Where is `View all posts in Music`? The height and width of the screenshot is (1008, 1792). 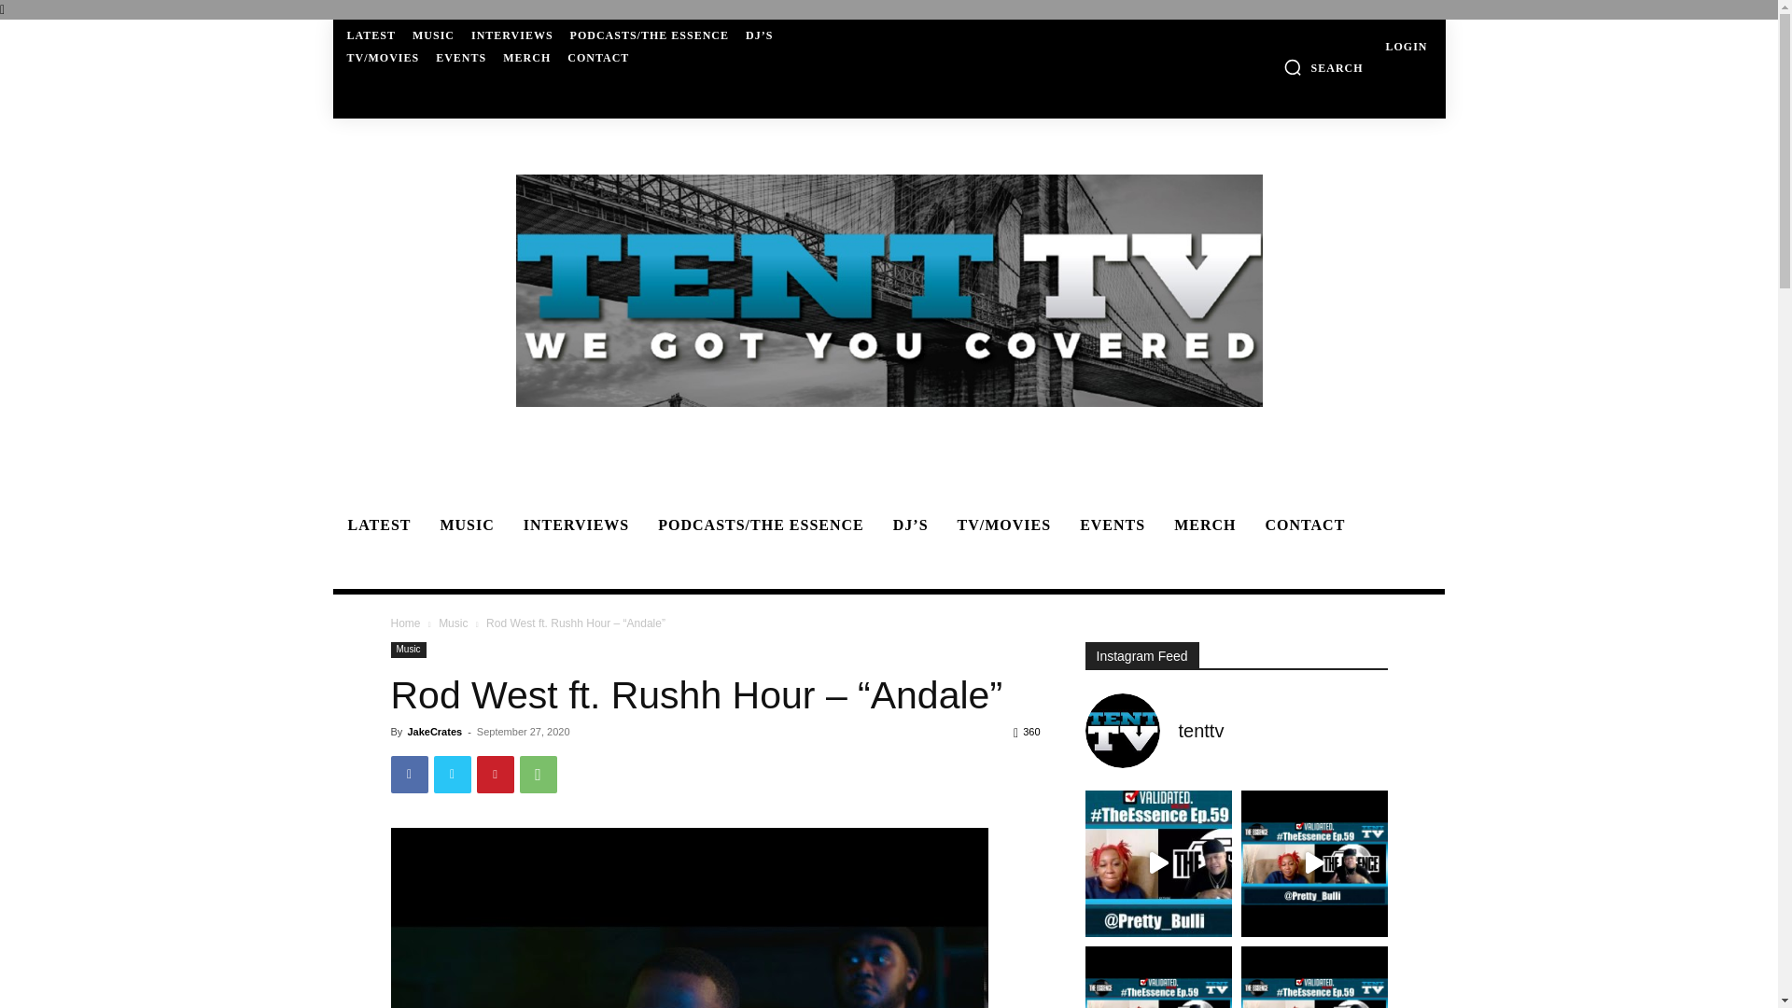
View all posts in Music is located at coordinates (454, 623).